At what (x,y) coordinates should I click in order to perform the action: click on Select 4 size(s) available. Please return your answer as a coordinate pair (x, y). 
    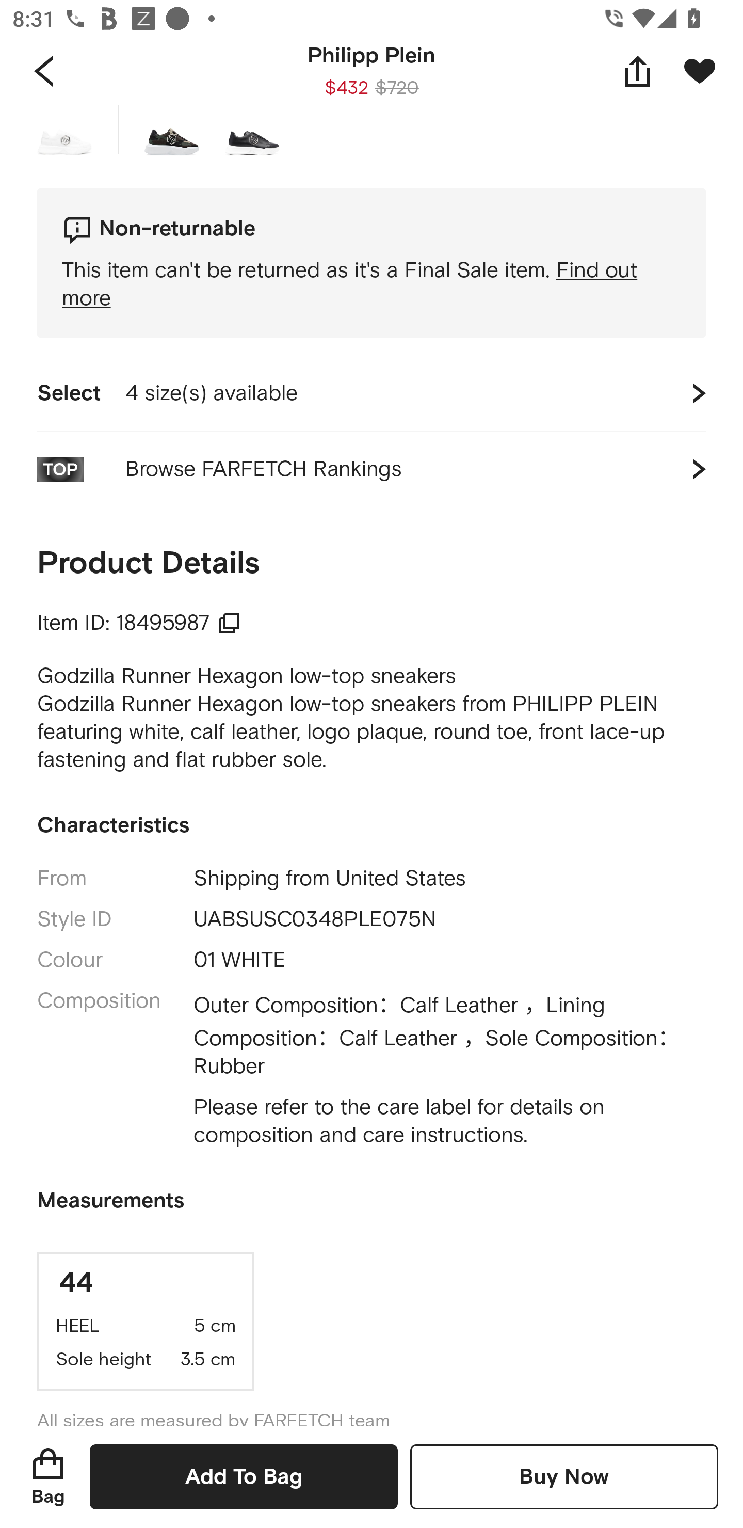
    Looking at the image, I should click on (372, 393).